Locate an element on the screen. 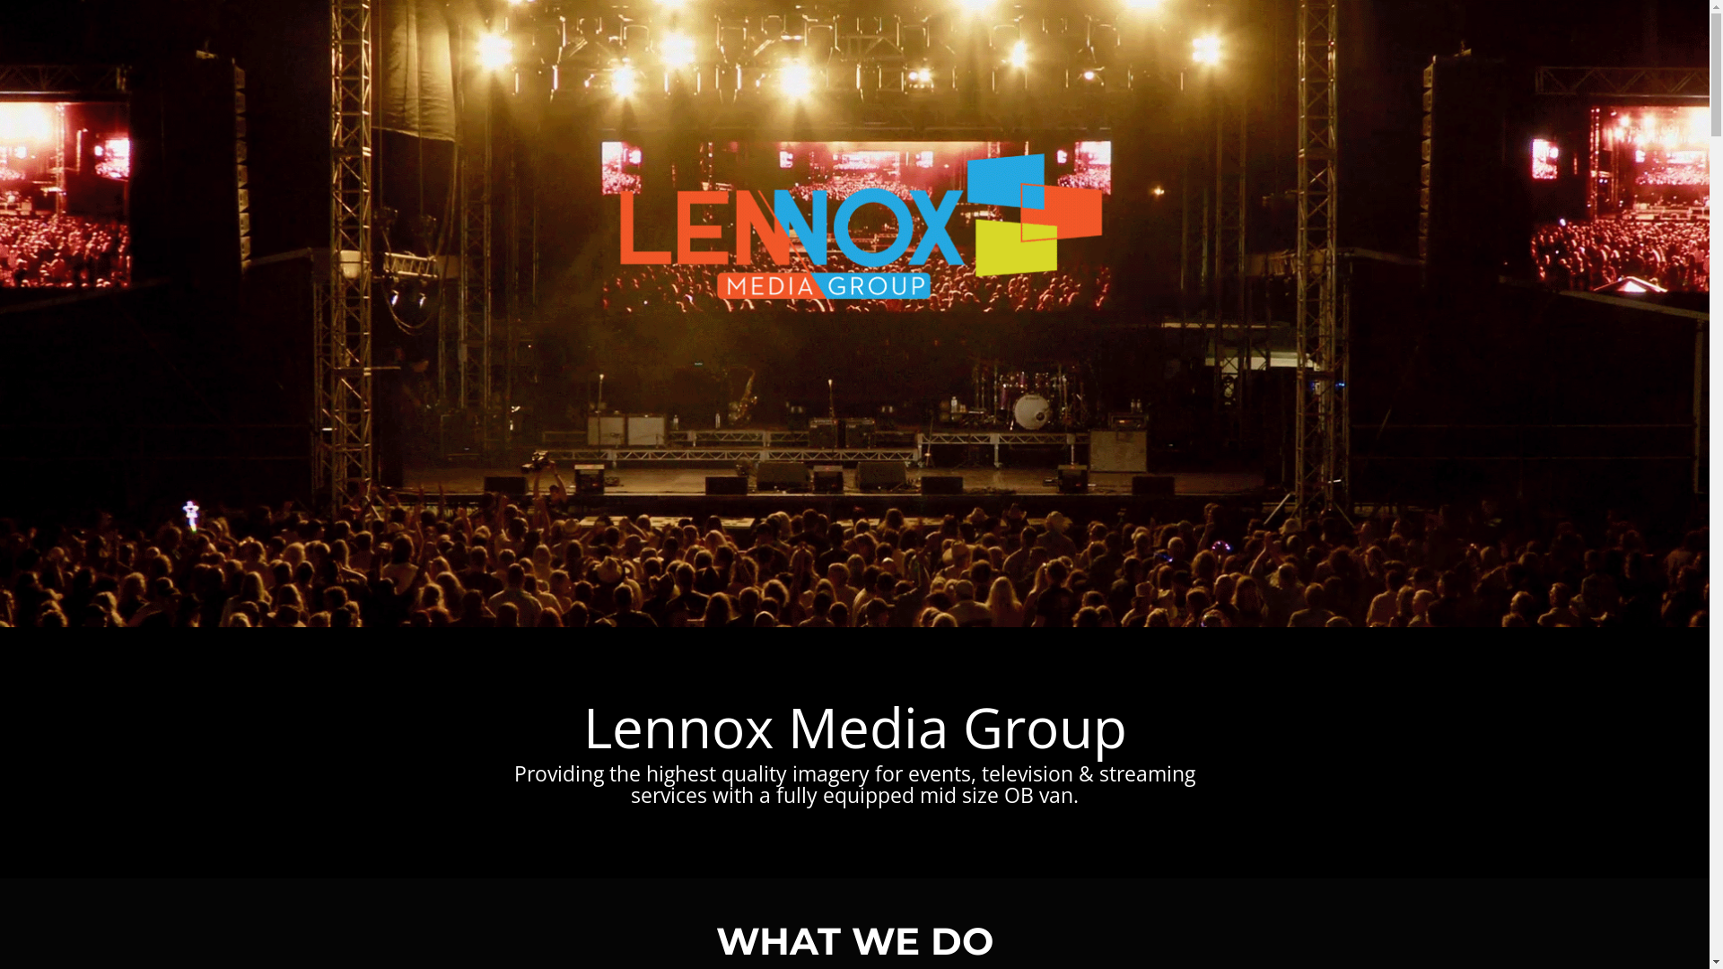 This screenshot has height=969, width=1723. stage wide with logo is located at coordinates (854, 314).